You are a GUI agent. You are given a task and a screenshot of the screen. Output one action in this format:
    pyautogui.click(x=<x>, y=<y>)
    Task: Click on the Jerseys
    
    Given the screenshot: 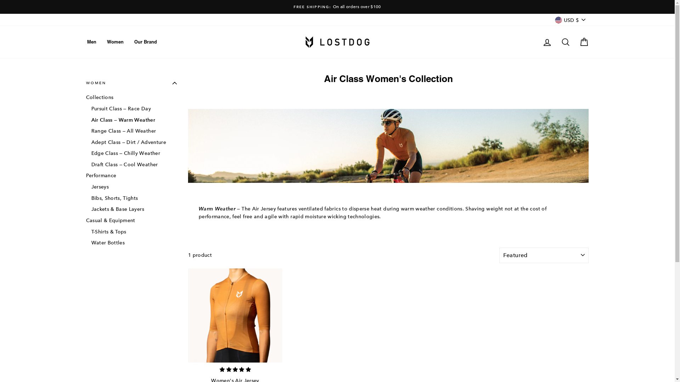 What is the action you would take?
    pyautogui.click(x=134, y=187)
    